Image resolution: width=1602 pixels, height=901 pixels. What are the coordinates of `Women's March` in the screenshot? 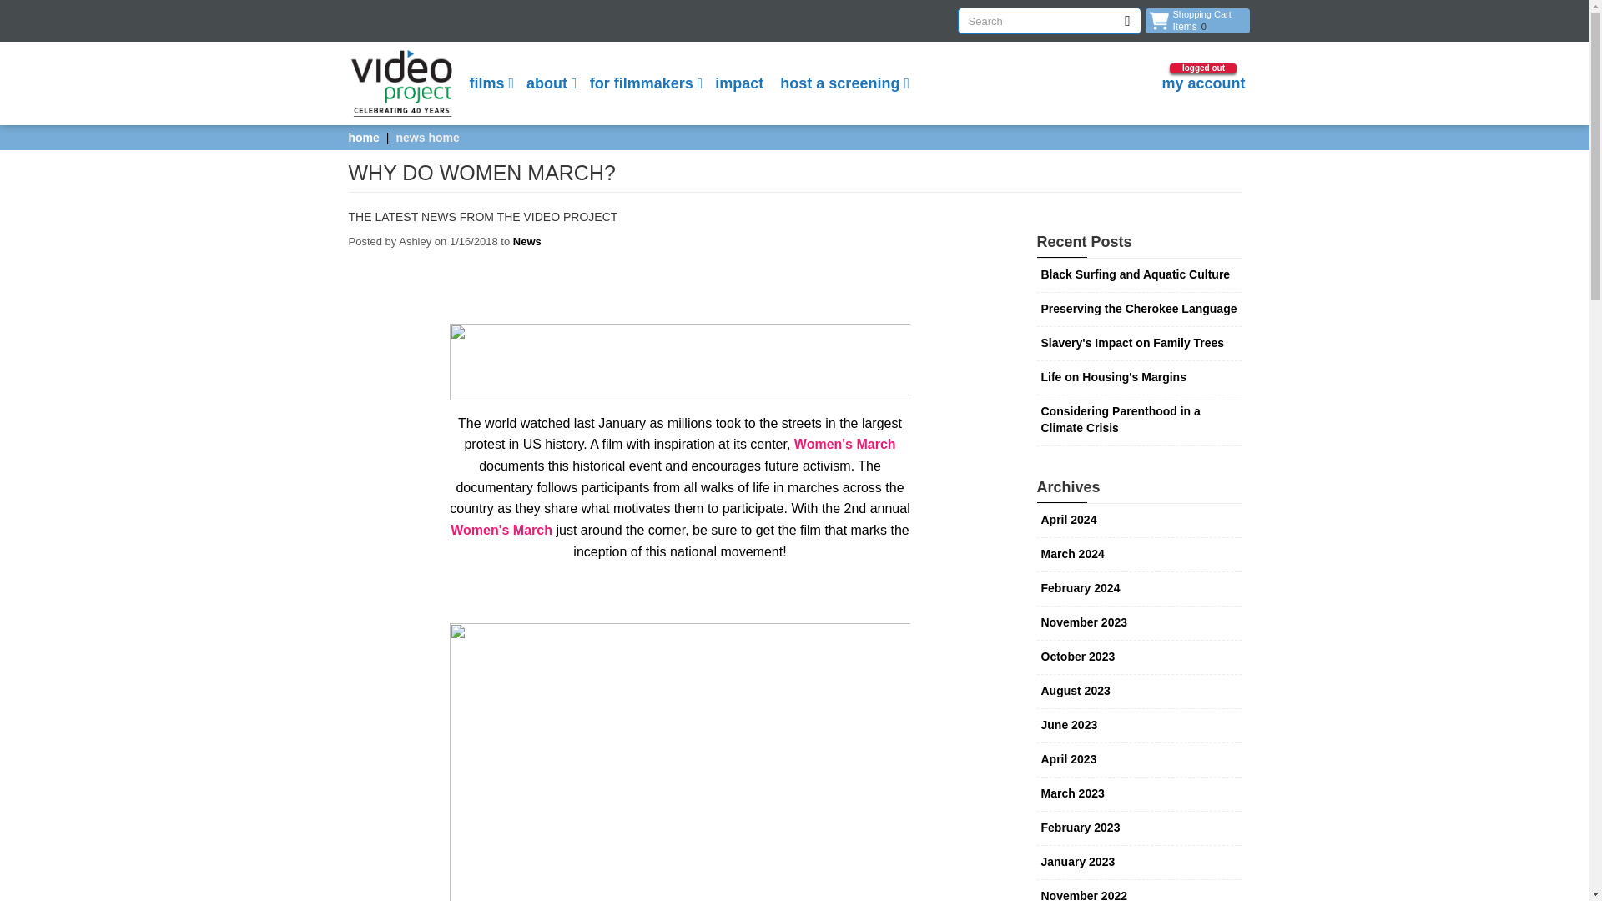 It's located at (844, 444).